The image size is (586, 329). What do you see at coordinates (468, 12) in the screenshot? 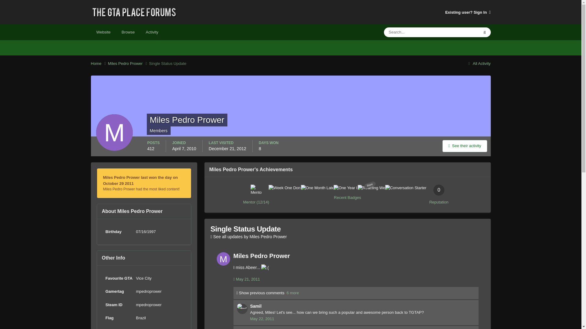
I see `Existing user? Sign In  ` at bounding box center [468, 12].